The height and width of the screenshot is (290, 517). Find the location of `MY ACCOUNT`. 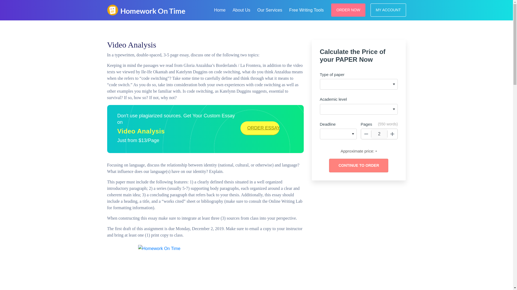

MY ACCOUNT is located at coordinates (388, 10).